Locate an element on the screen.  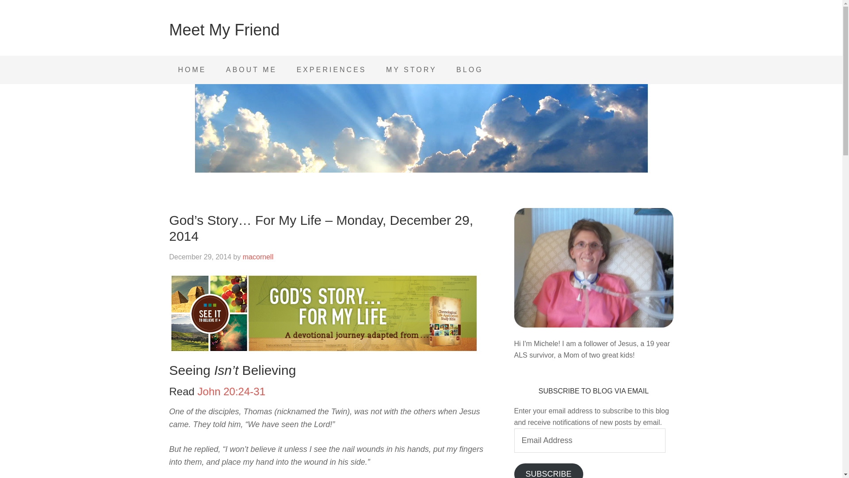
John 20:24-31 is located at coordinates (231, 391).